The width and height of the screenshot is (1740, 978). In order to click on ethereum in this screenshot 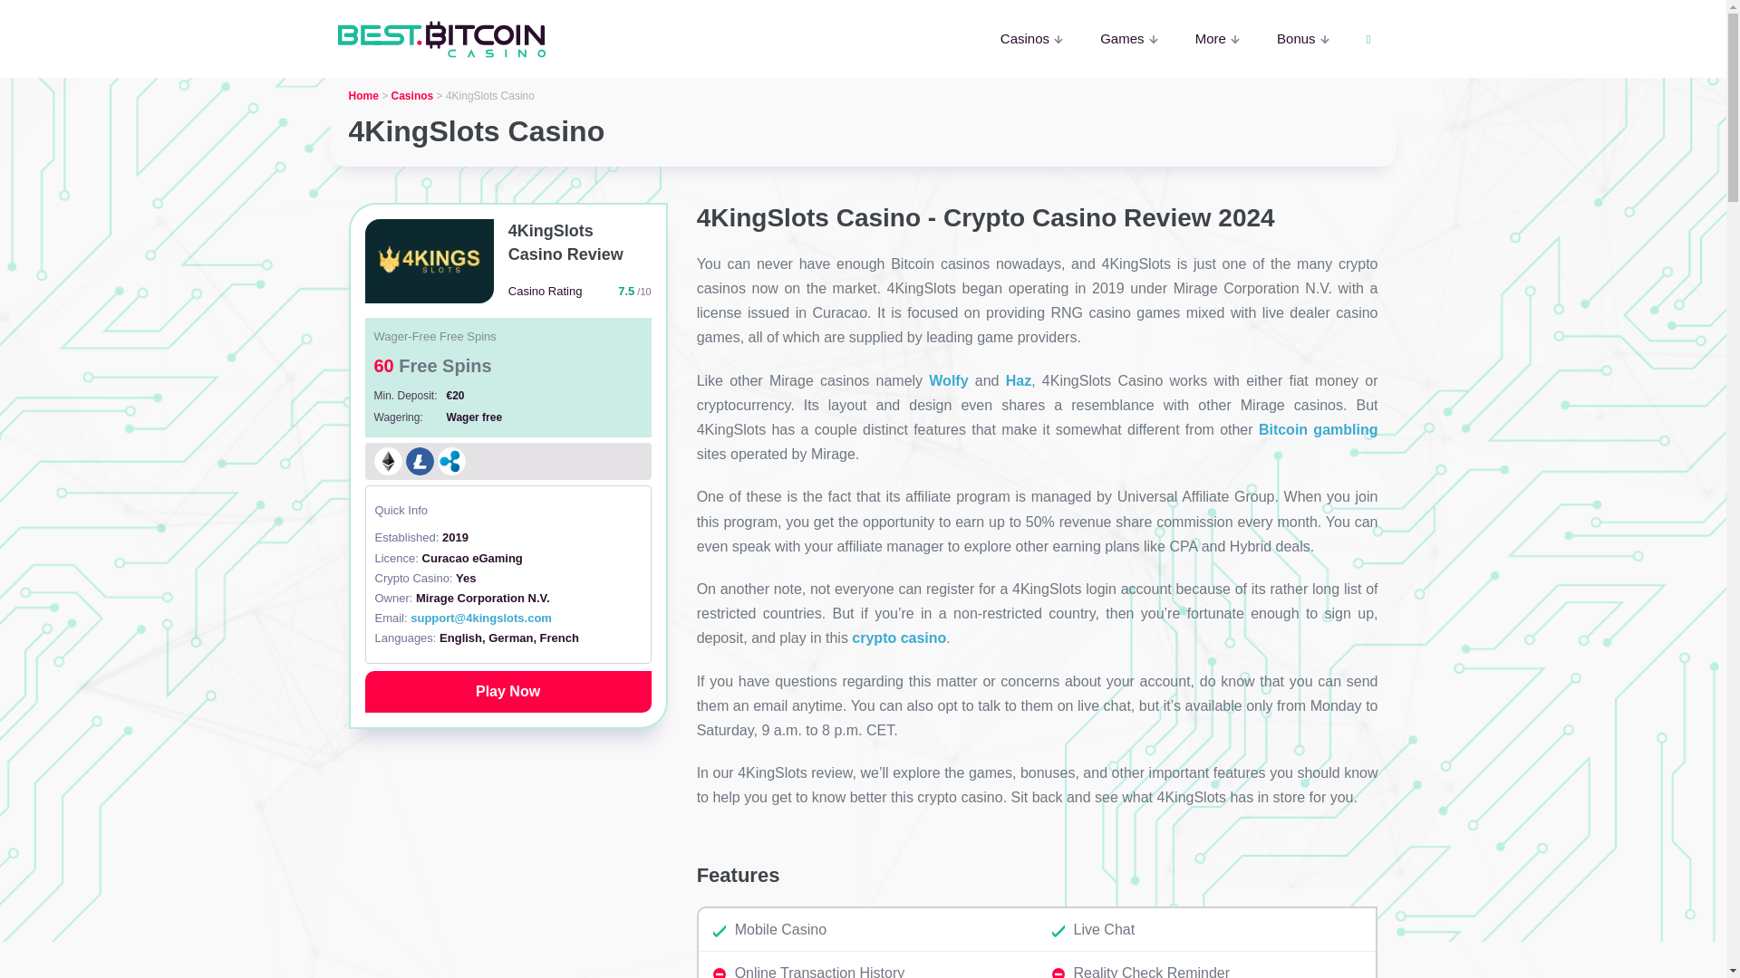, I will do `click(388, 460)`.